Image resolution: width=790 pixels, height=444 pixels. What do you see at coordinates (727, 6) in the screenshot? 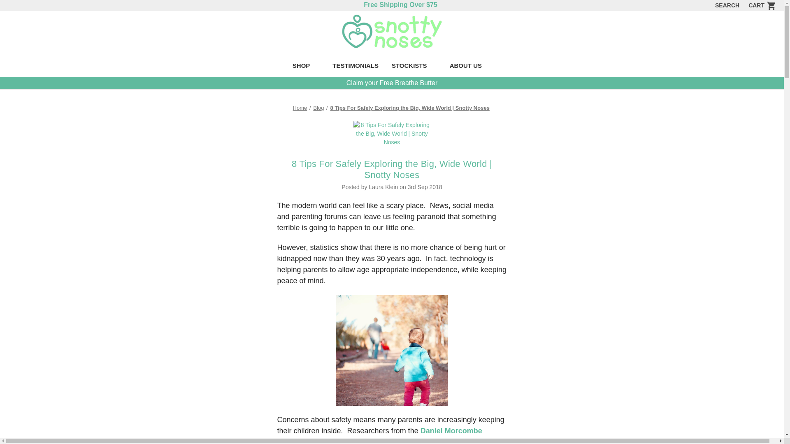
I see `SEARCH` at bounding box center [727, 6].